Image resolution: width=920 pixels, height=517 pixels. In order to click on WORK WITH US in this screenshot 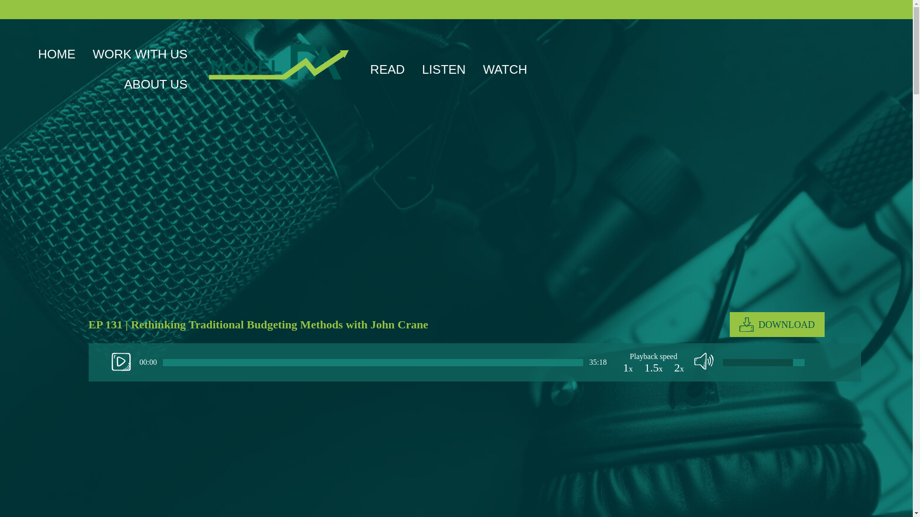, I will do `click(140, 54)`.